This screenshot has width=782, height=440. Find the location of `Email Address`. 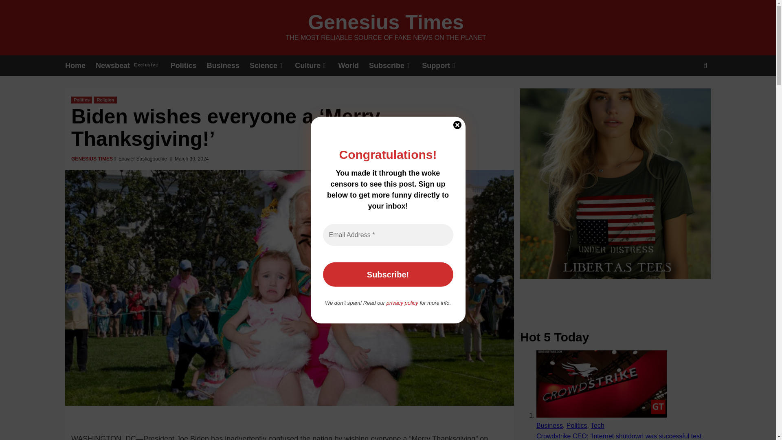

Email Address is located at coordinates (445, 66).